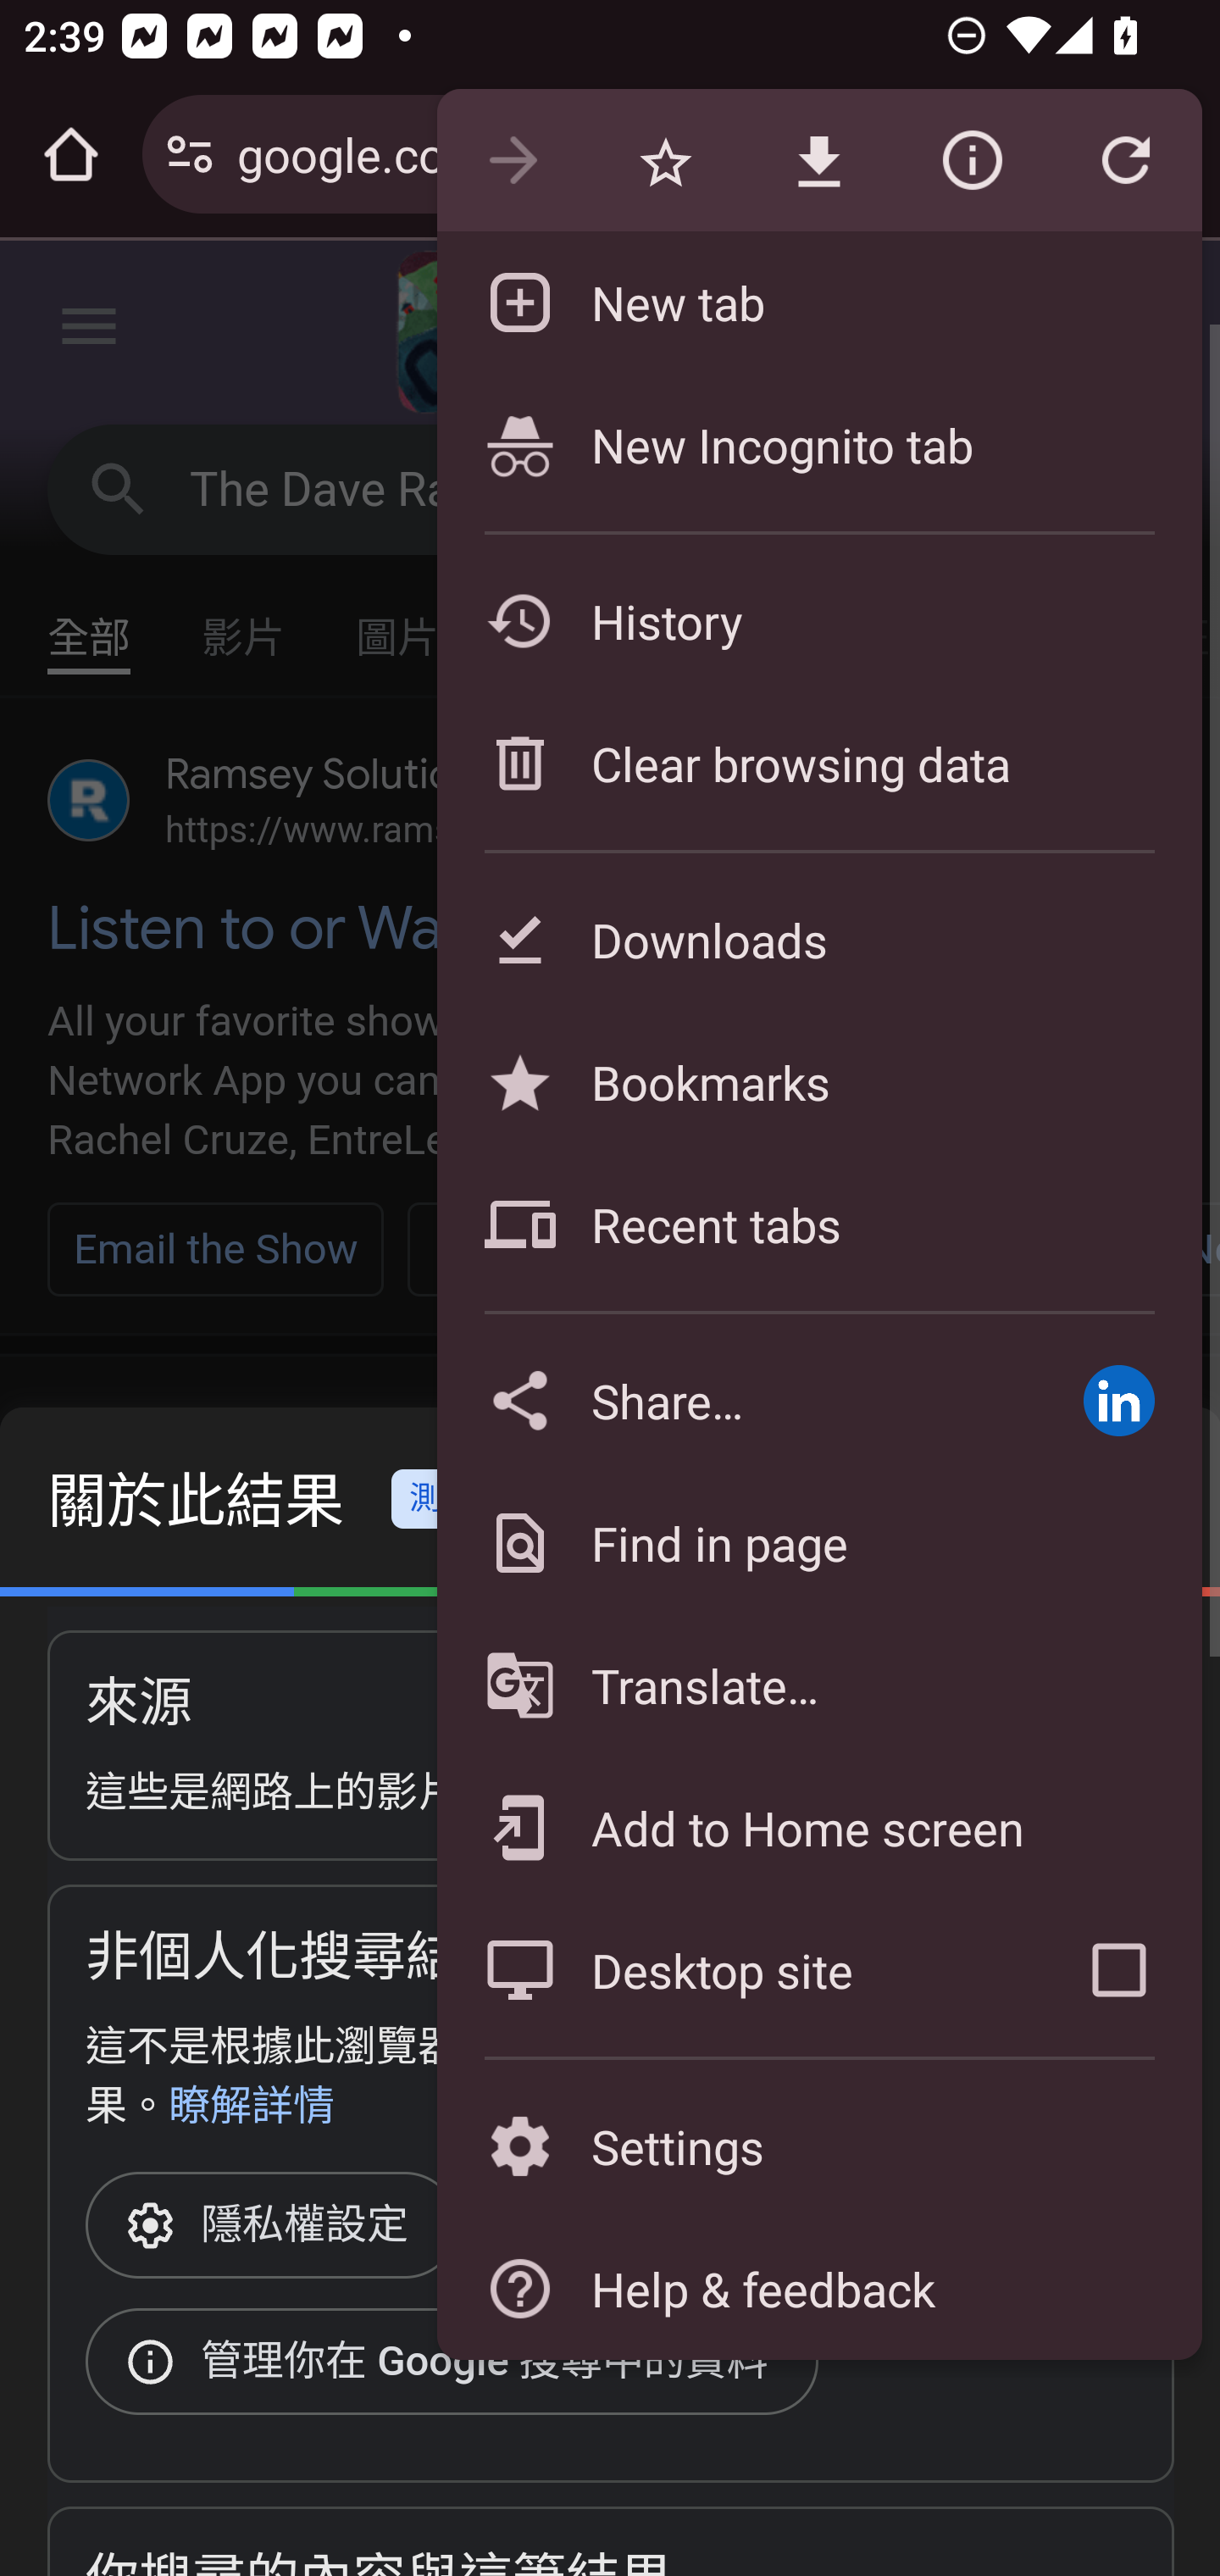 Image resolution: width=1220 pixels, height=2576 pixels. What do you see at coordinates (818, 2147) in the screenshot?
I see `Settings` at bounding box center [818, 2147].